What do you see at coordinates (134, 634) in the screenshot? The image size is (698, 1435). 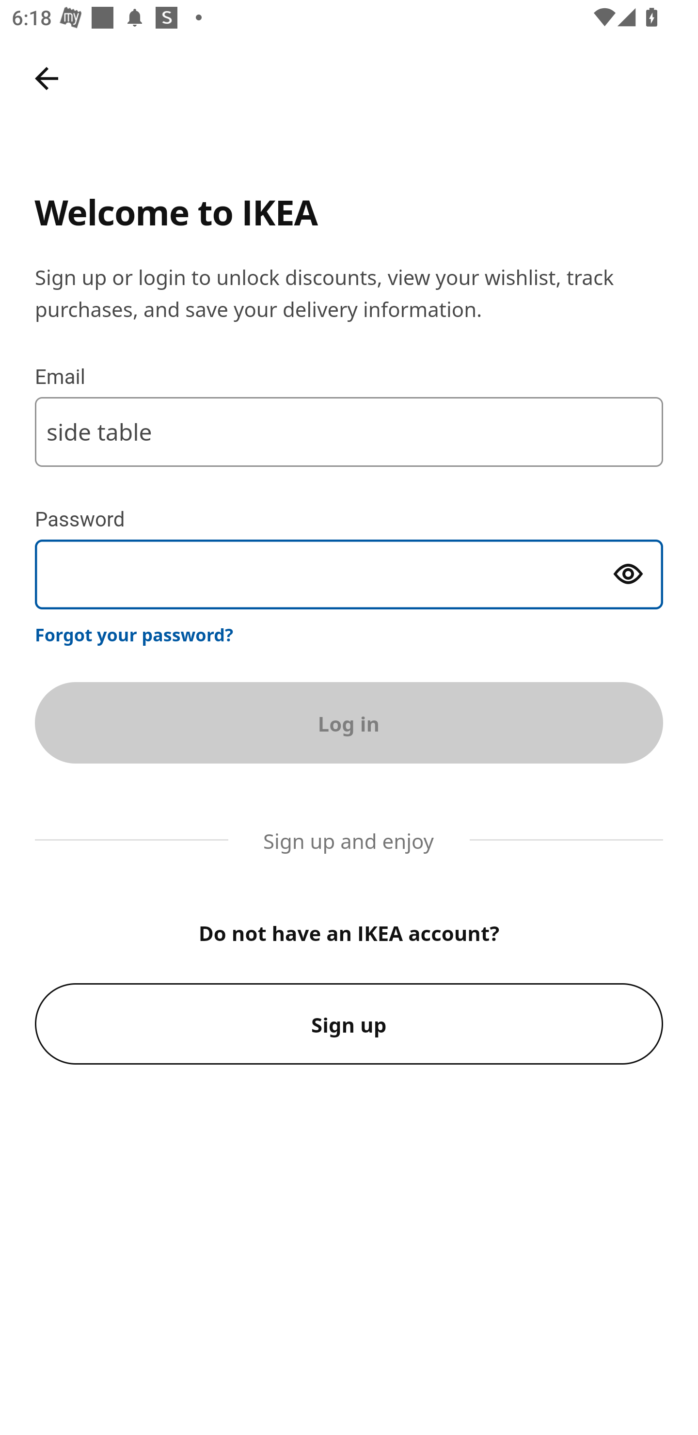 I see `Forgot your password?` at bounding box center [134, 634].